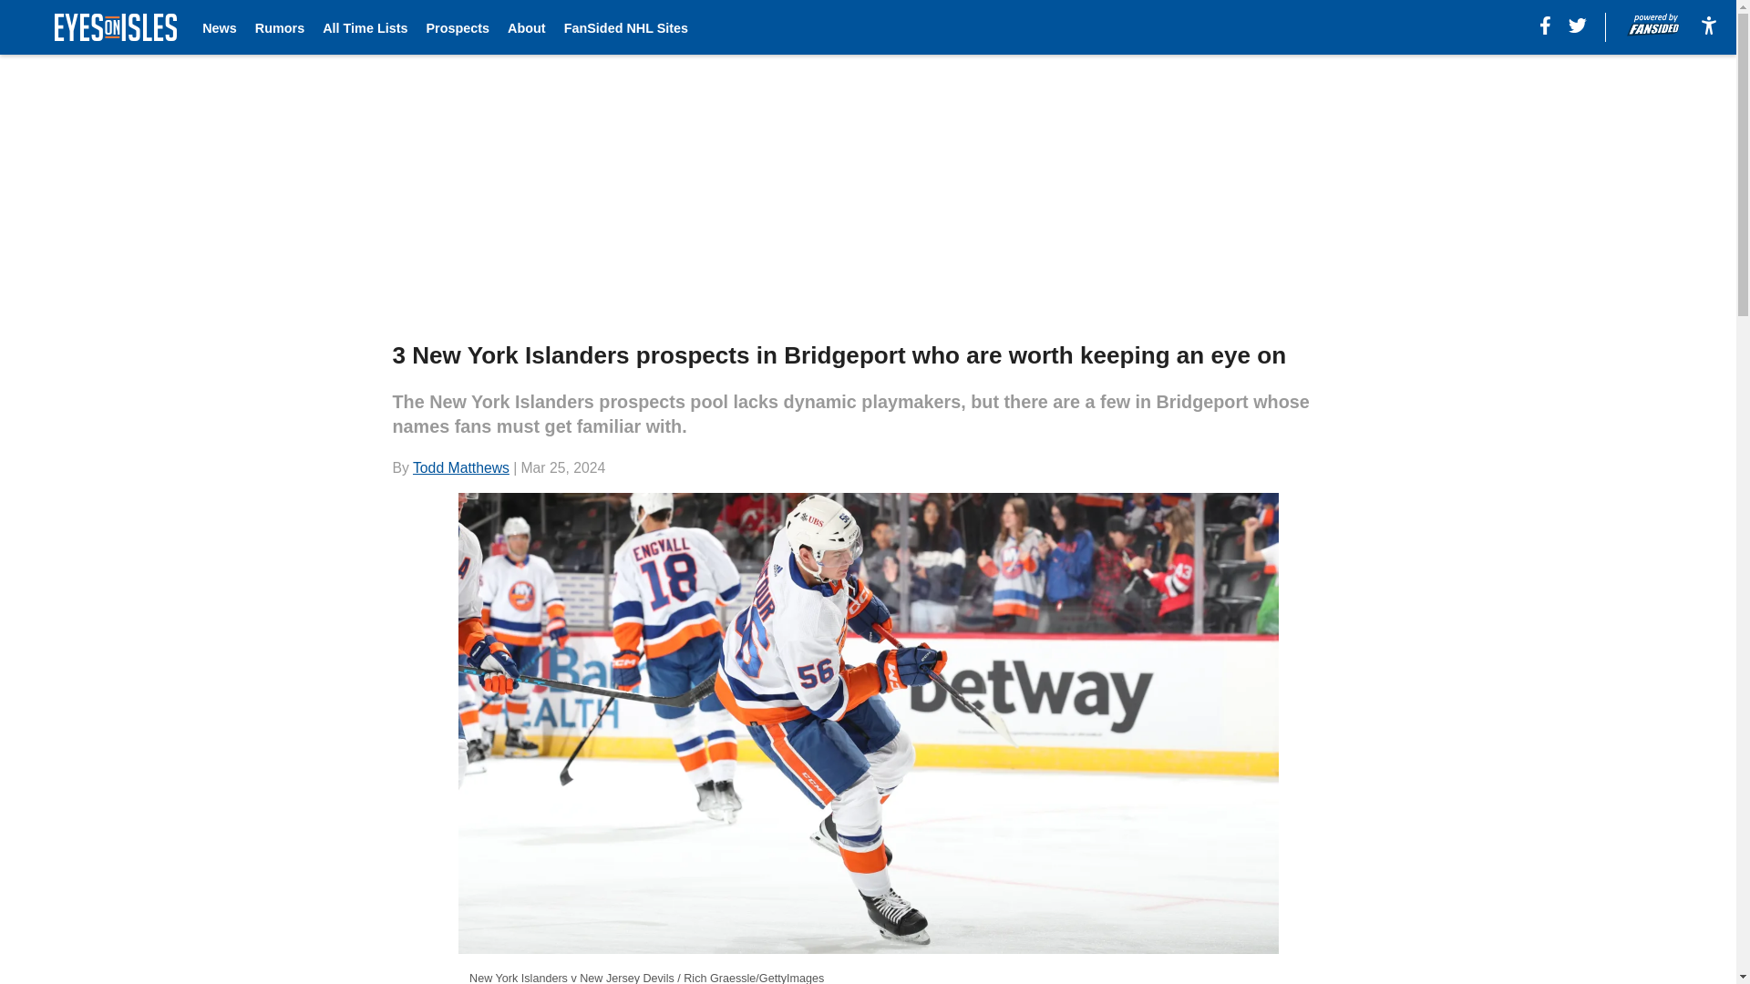 This screenshot has width=1750, height=984. Describe the element at coordinates (461, 467) in the screenshot. I see `Todd Matthews` at that location.